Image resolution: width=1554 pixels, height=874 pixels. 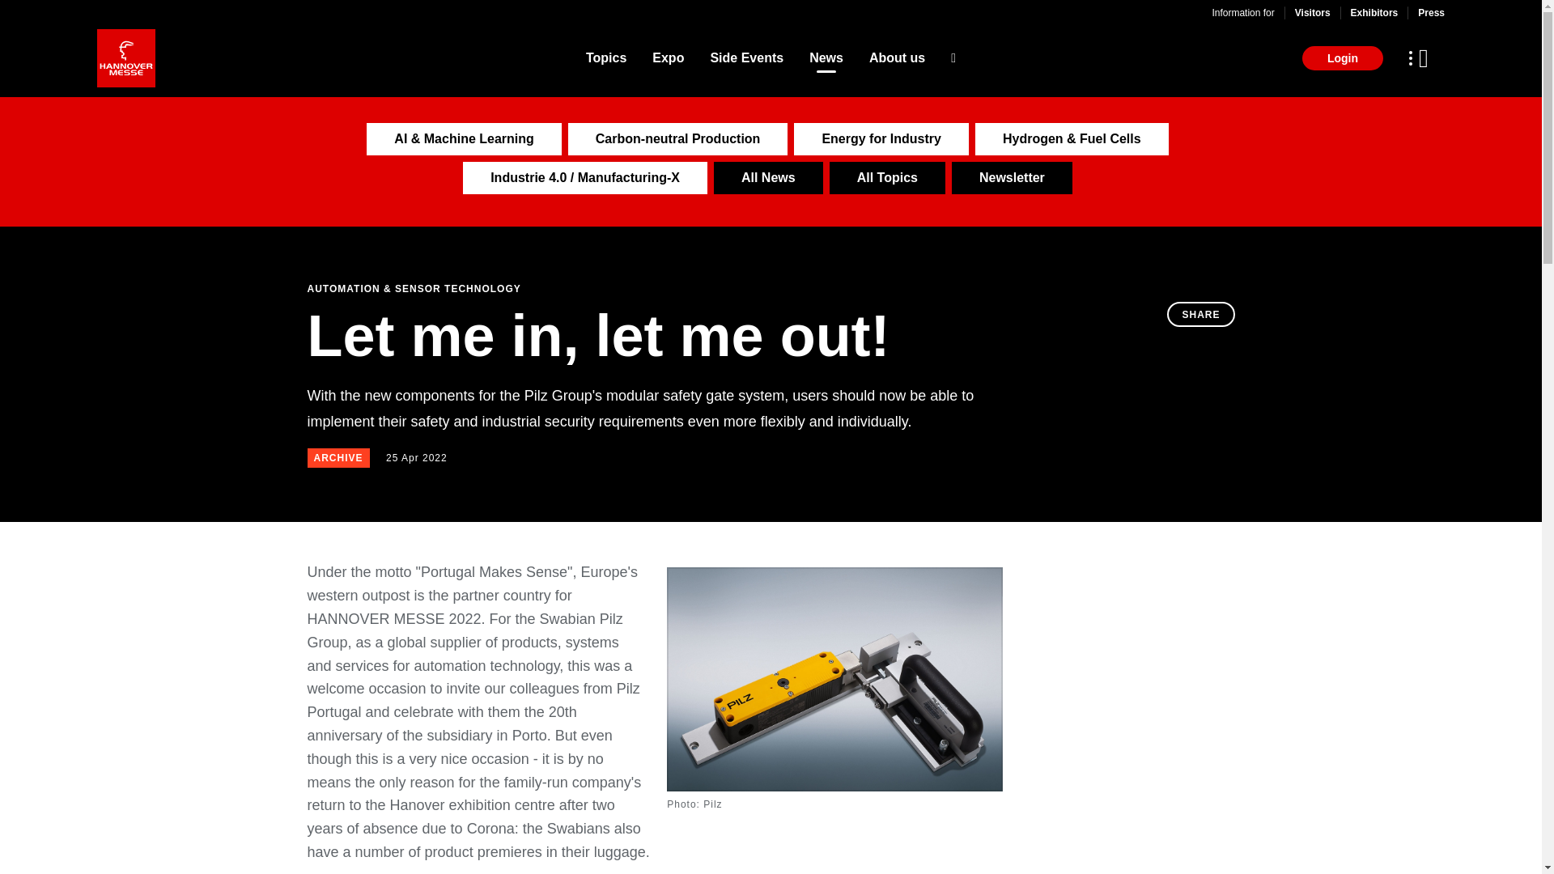 What do you see at coordinates (768, 177) in the screenshot?
I see `All News` at bounding box center [768, 177].